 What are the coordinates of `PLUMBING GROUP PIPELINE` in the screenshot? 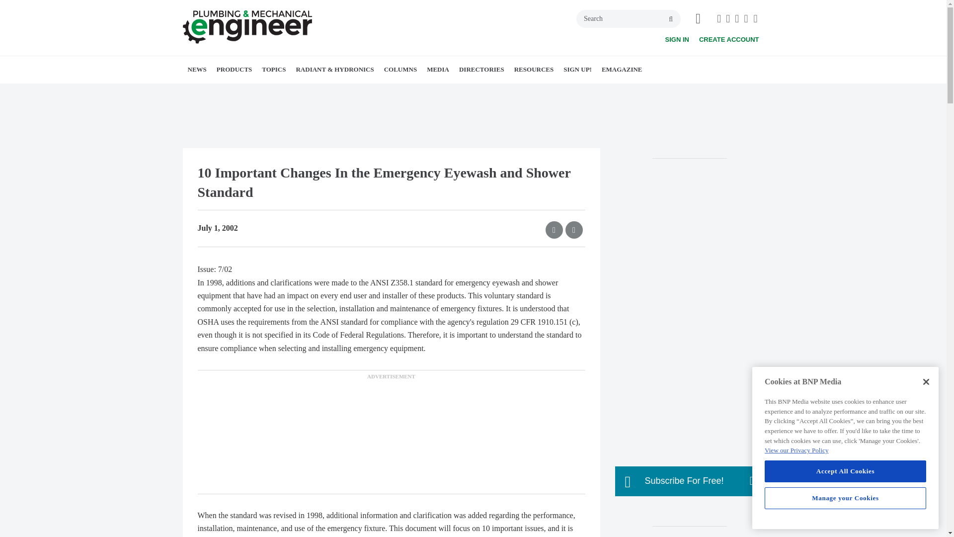 It's located at (245, 91).